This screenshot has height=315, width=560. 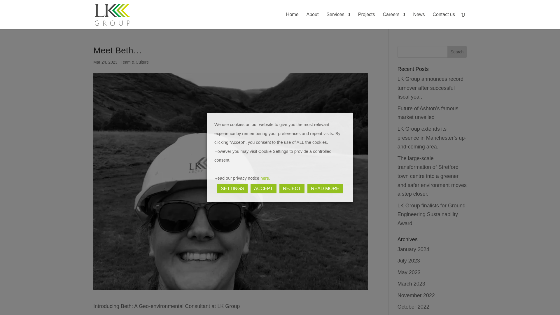 What do you see at coordinates (394, 21) in the screenshot?
I see `Careers` at bounding box center [394, 21].